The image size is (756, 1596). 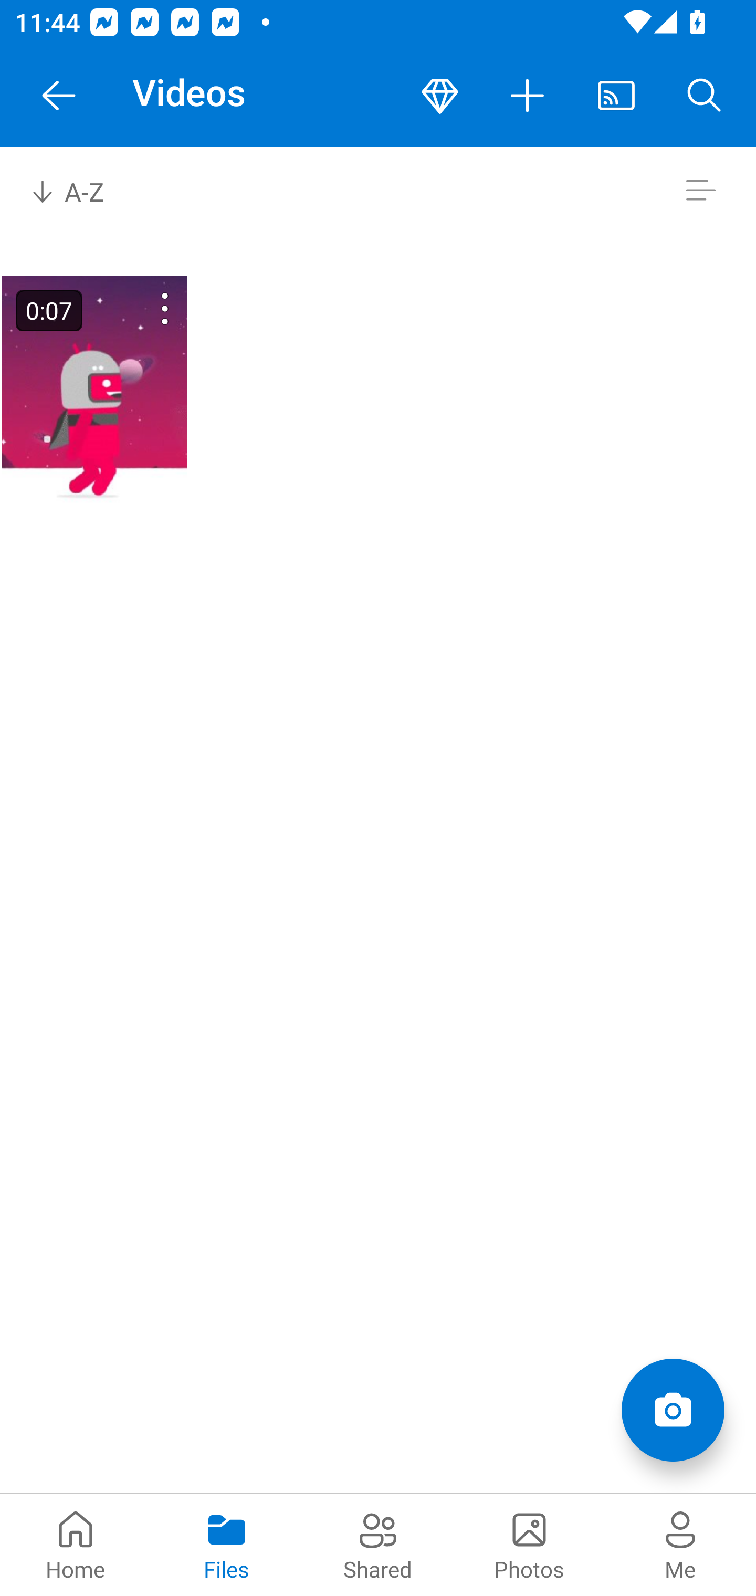 I want to click on Add items Scan, so click(x=673, y=1410).